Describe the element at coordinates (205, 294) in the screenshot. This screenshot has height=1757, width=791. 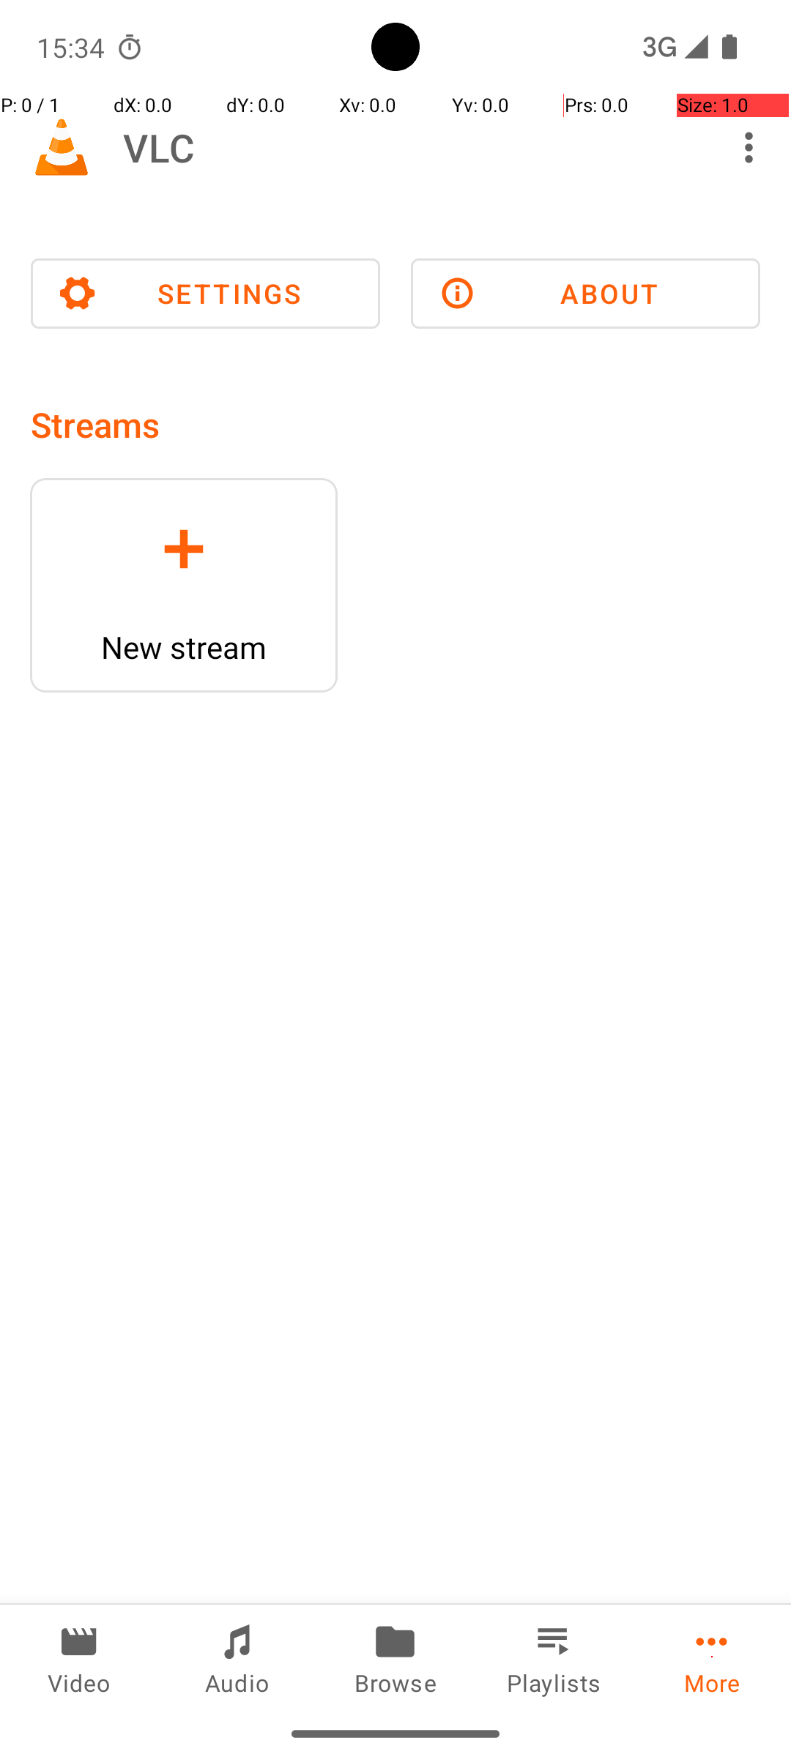
I see `SETTINGS` at that location.